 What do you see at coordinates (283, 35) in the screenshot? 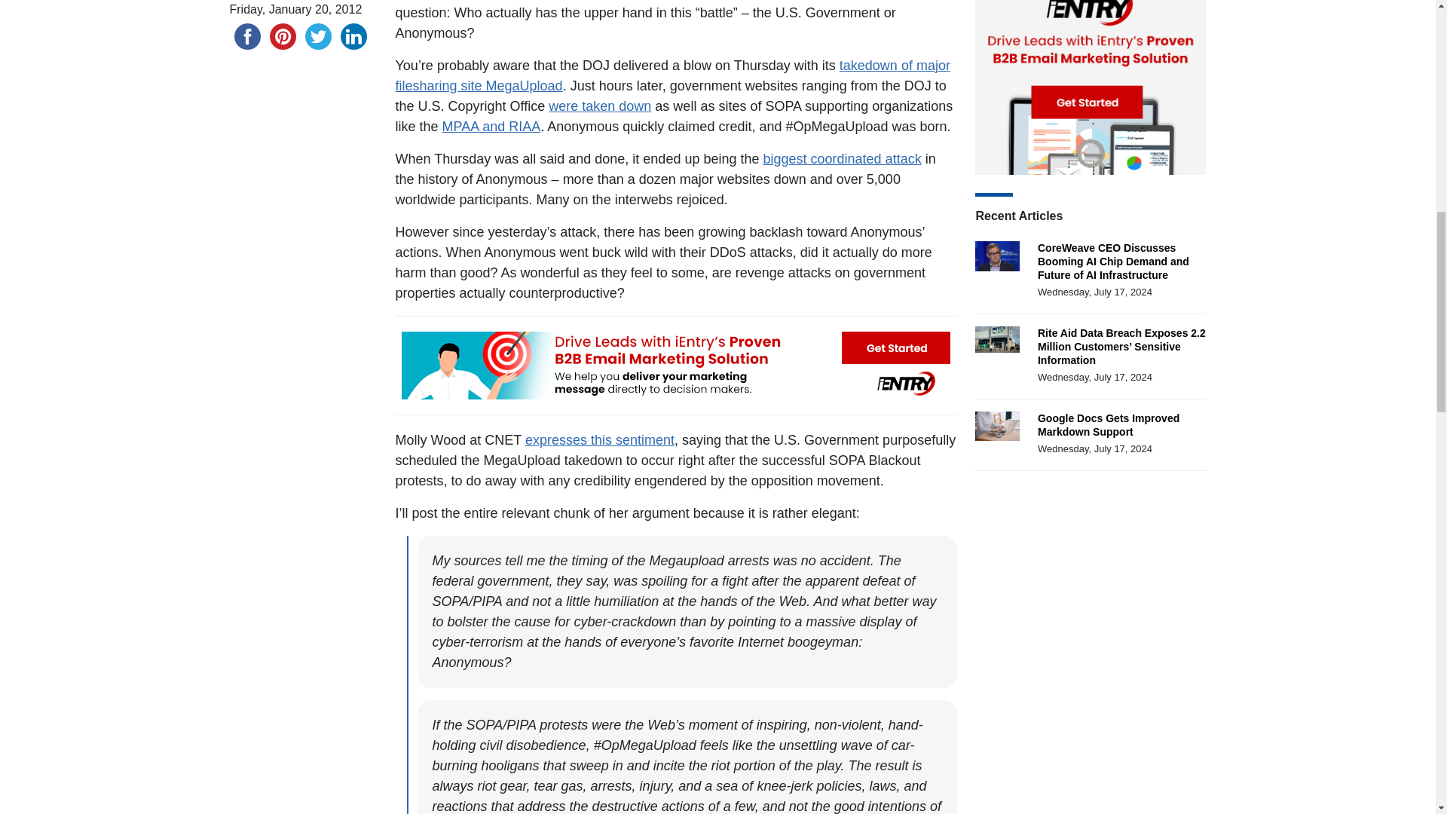
I see `pinterest` at bounding box center [283, 35].